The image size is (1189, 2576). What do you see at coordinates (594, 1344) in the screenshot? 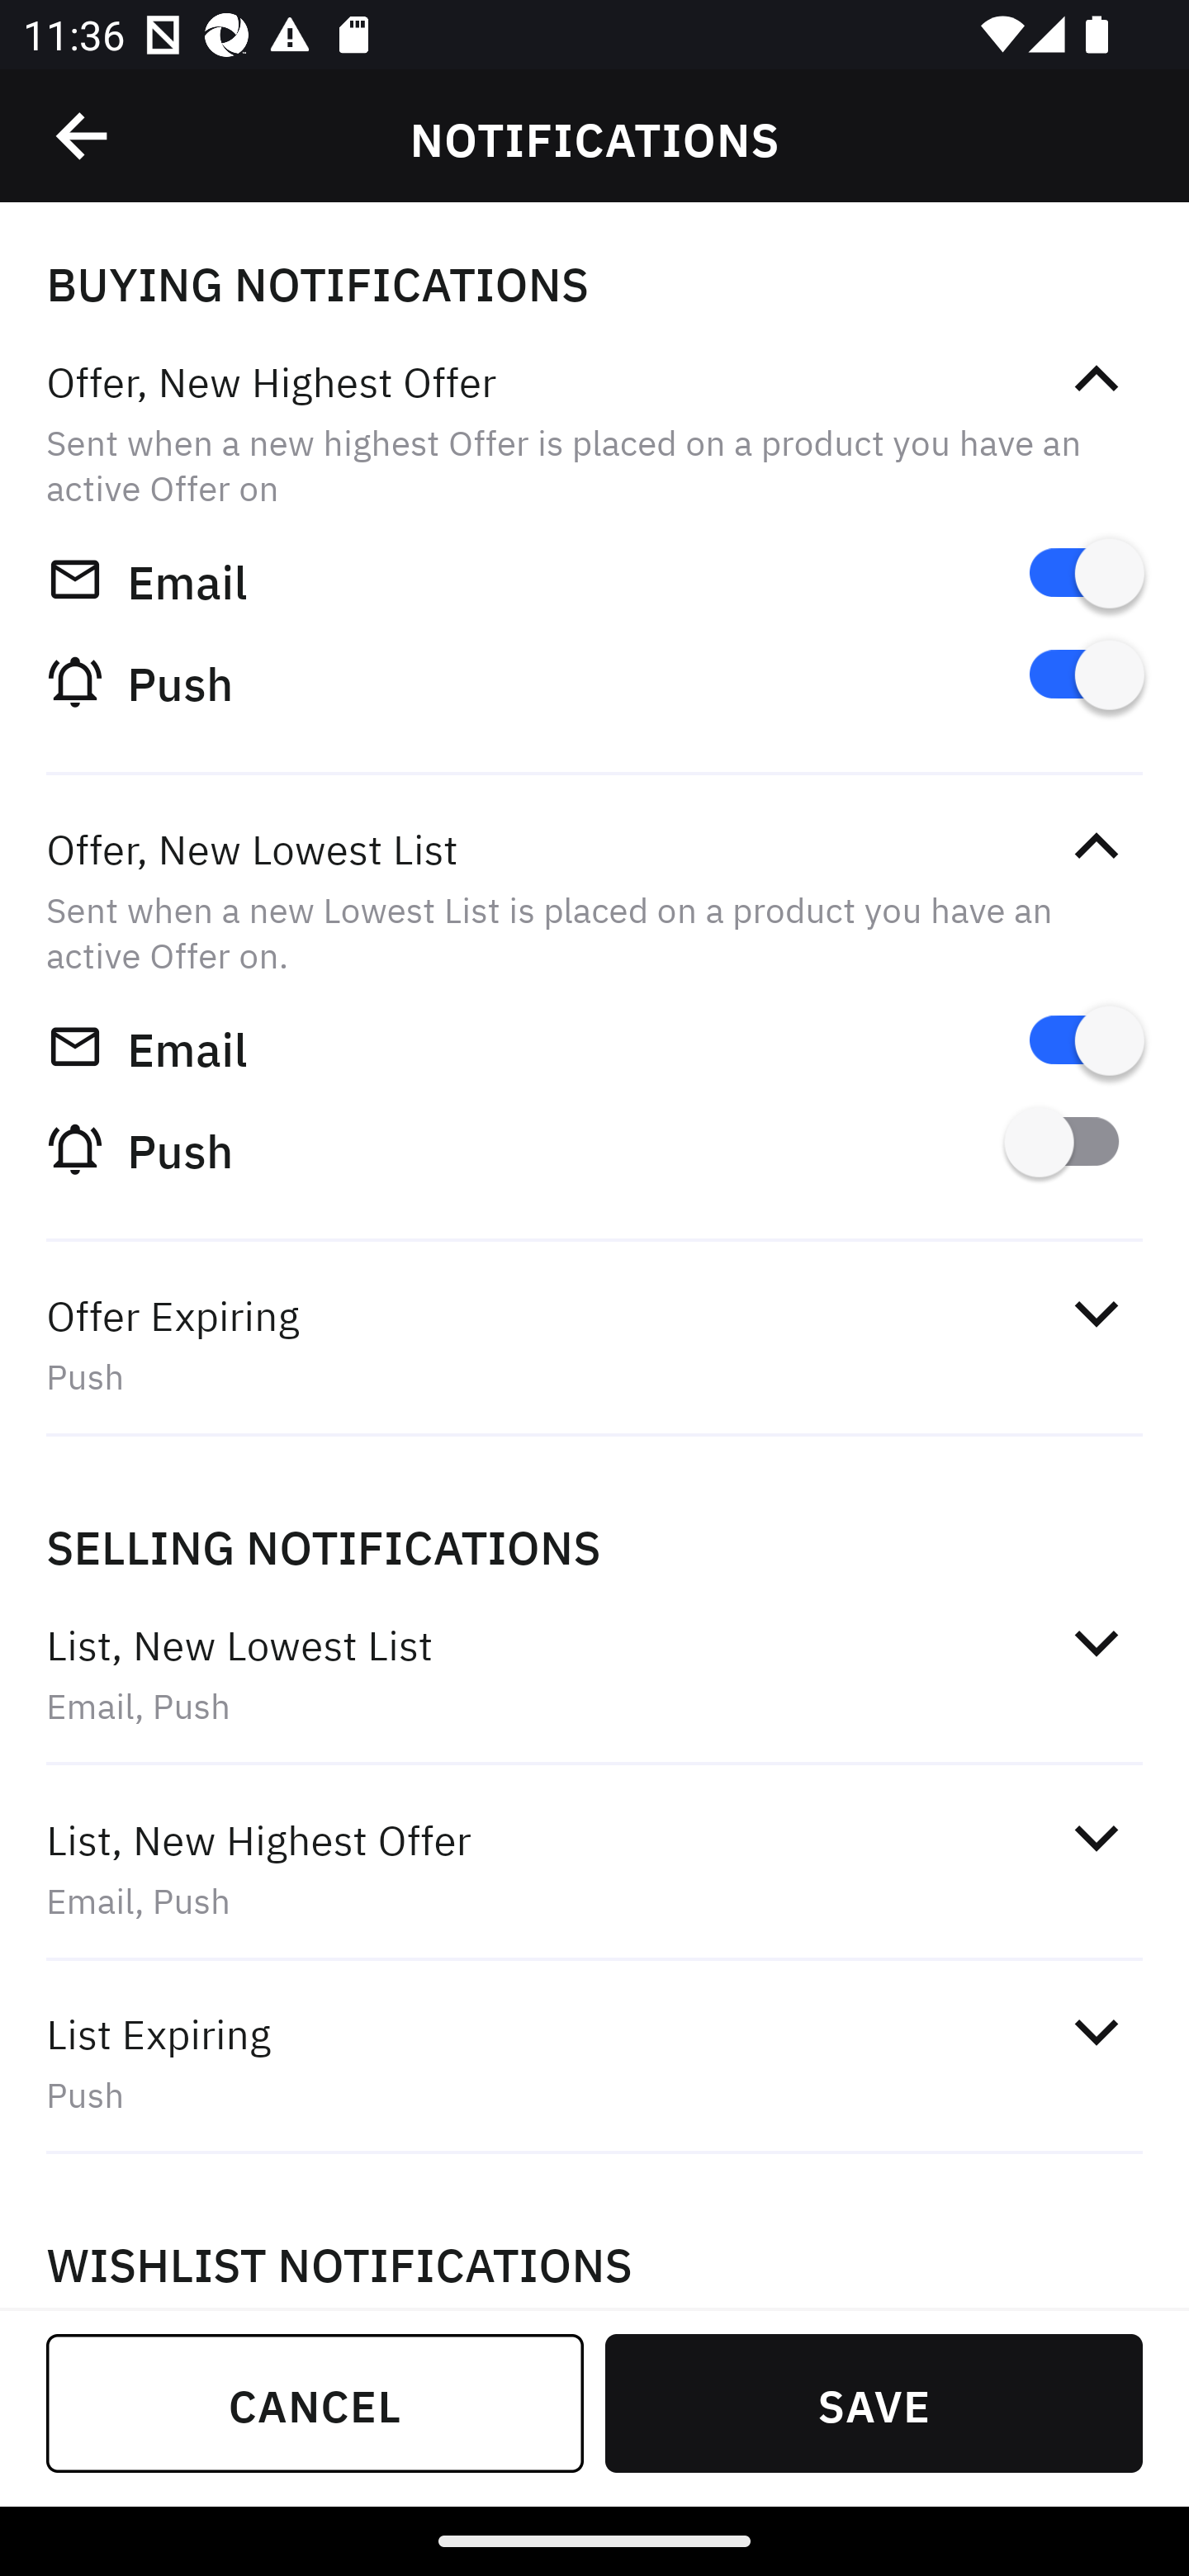
I see `Offer Expiring  Push` at bounding box center [594, 1344].